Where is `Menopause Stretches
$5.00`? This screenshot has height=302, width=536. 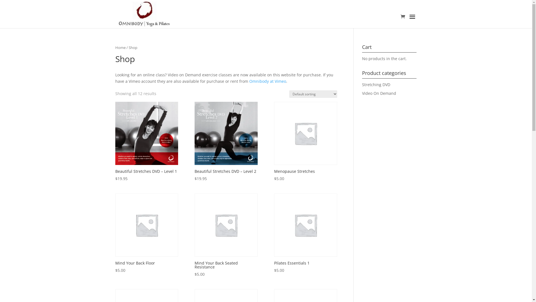
Menopause Stretches
$5.00 is located at coordinates (305, 142).